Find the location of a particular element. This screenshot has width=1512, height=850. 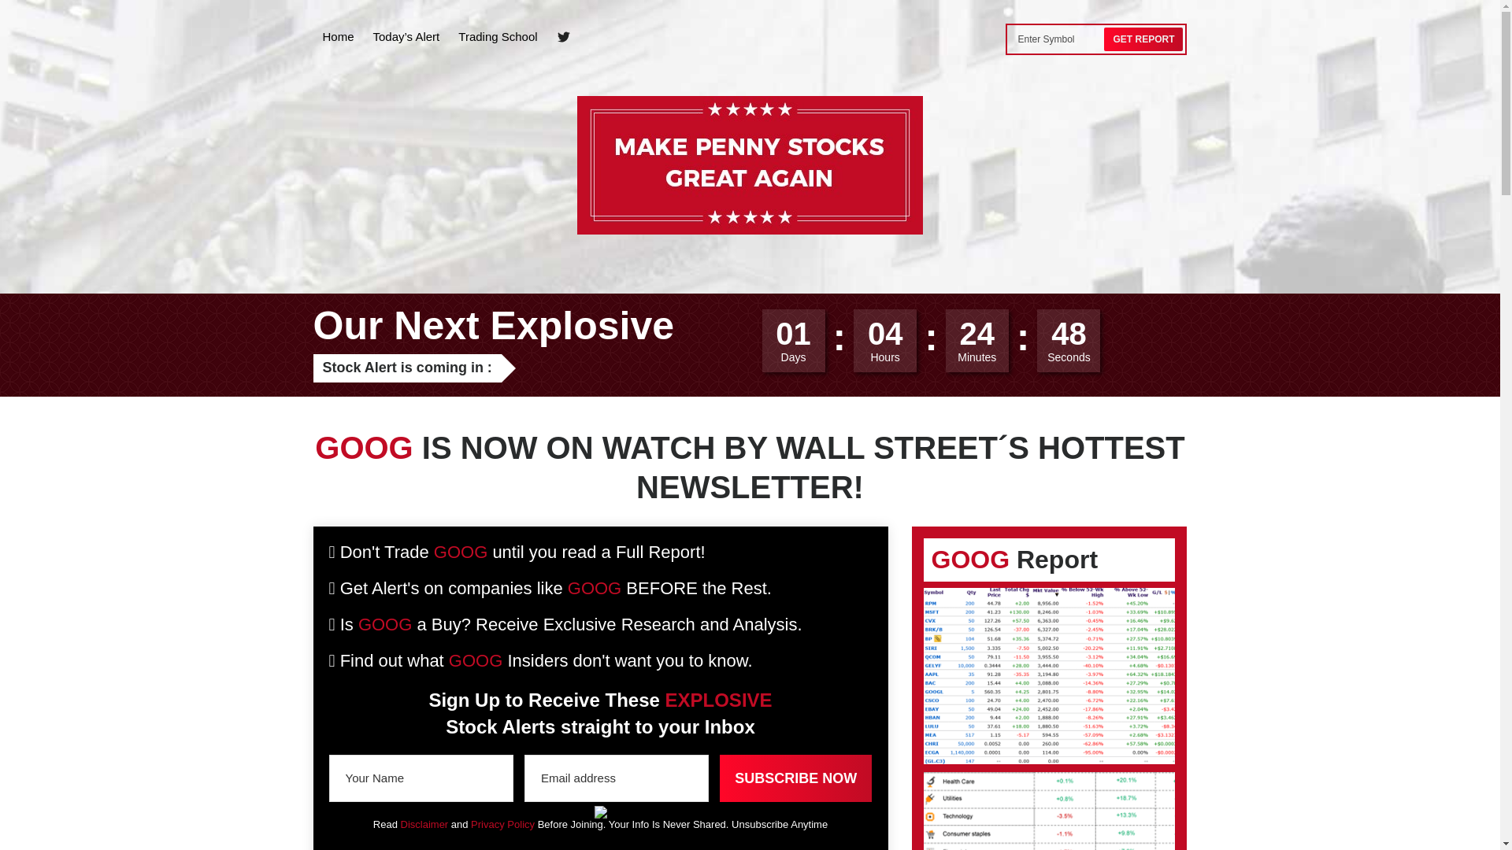

Privacy Policy is located at coordinates (502, 825).